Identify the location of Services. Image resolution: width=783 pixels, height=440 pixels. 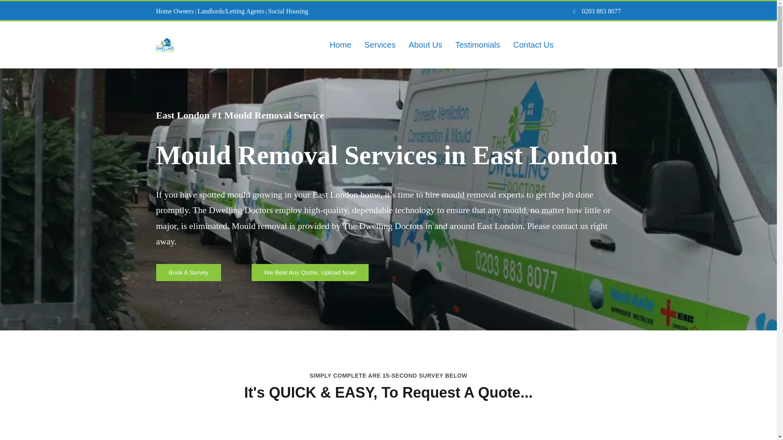
(380, 45).